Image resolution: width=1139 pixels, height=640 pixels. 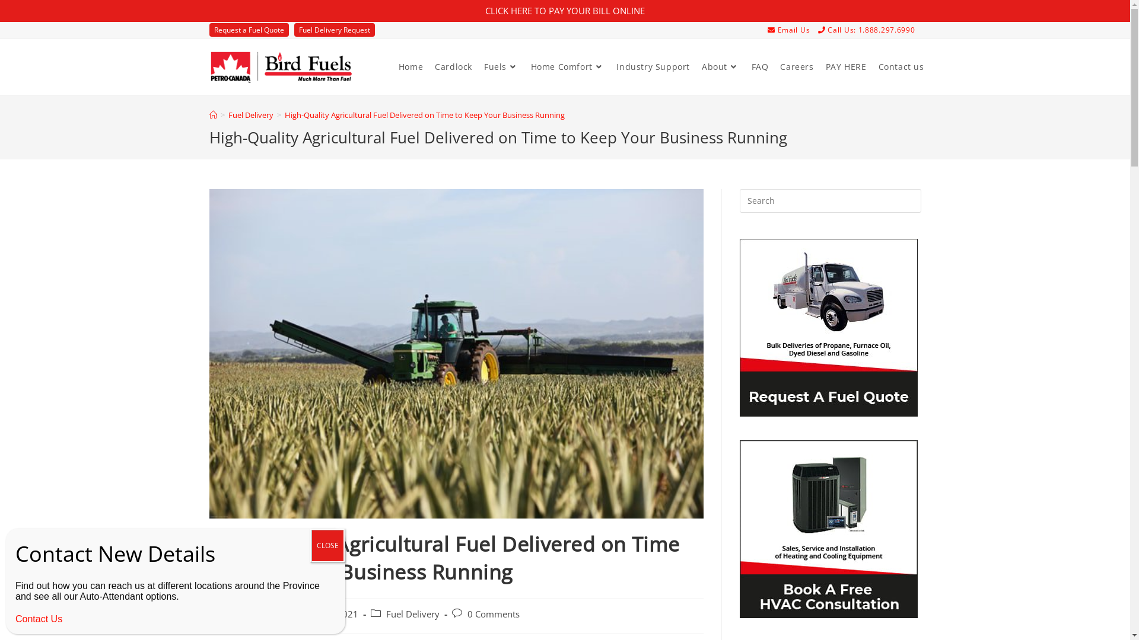 I want to click on CLICK HERE TO PAY YOUR BILL ONLINE, so click(x=565, y=11).